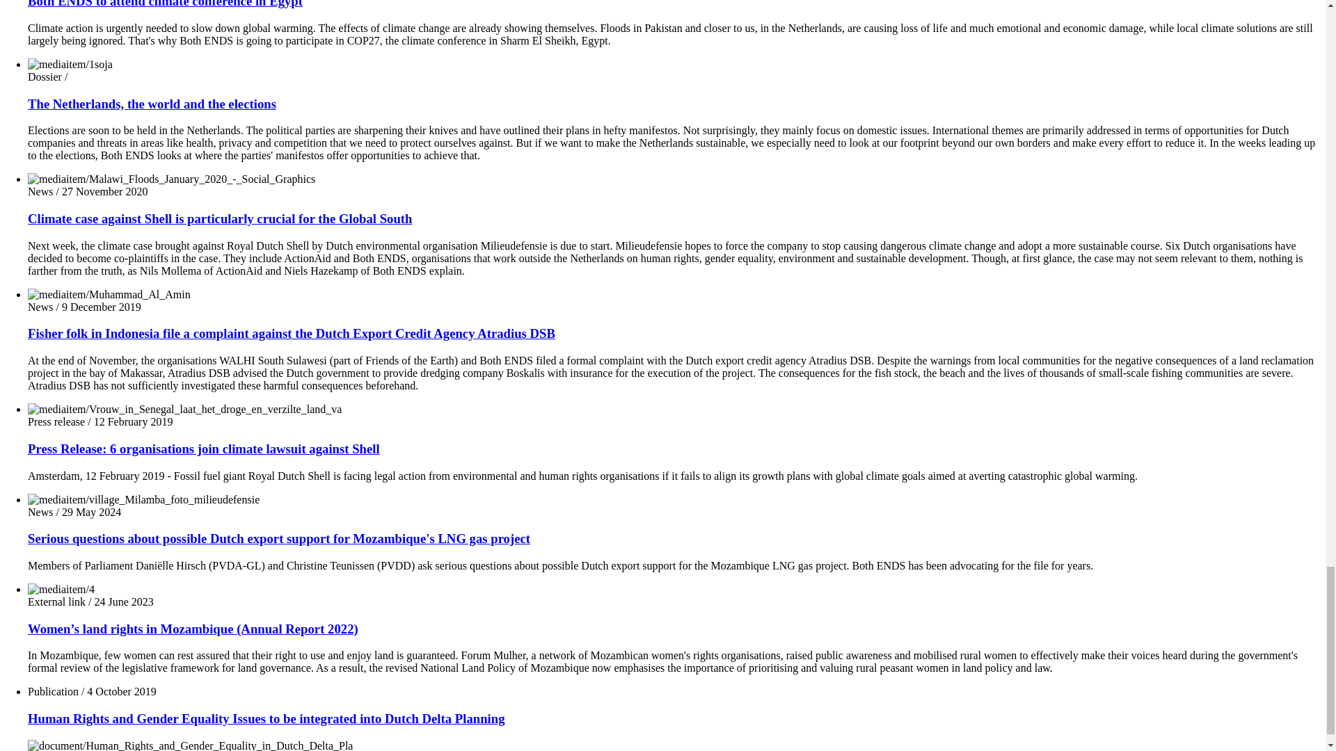 This screenshot has width=1336, height=751. I want to click on Both ENDS to attend climate conference in Egypt, so click(166, 4).